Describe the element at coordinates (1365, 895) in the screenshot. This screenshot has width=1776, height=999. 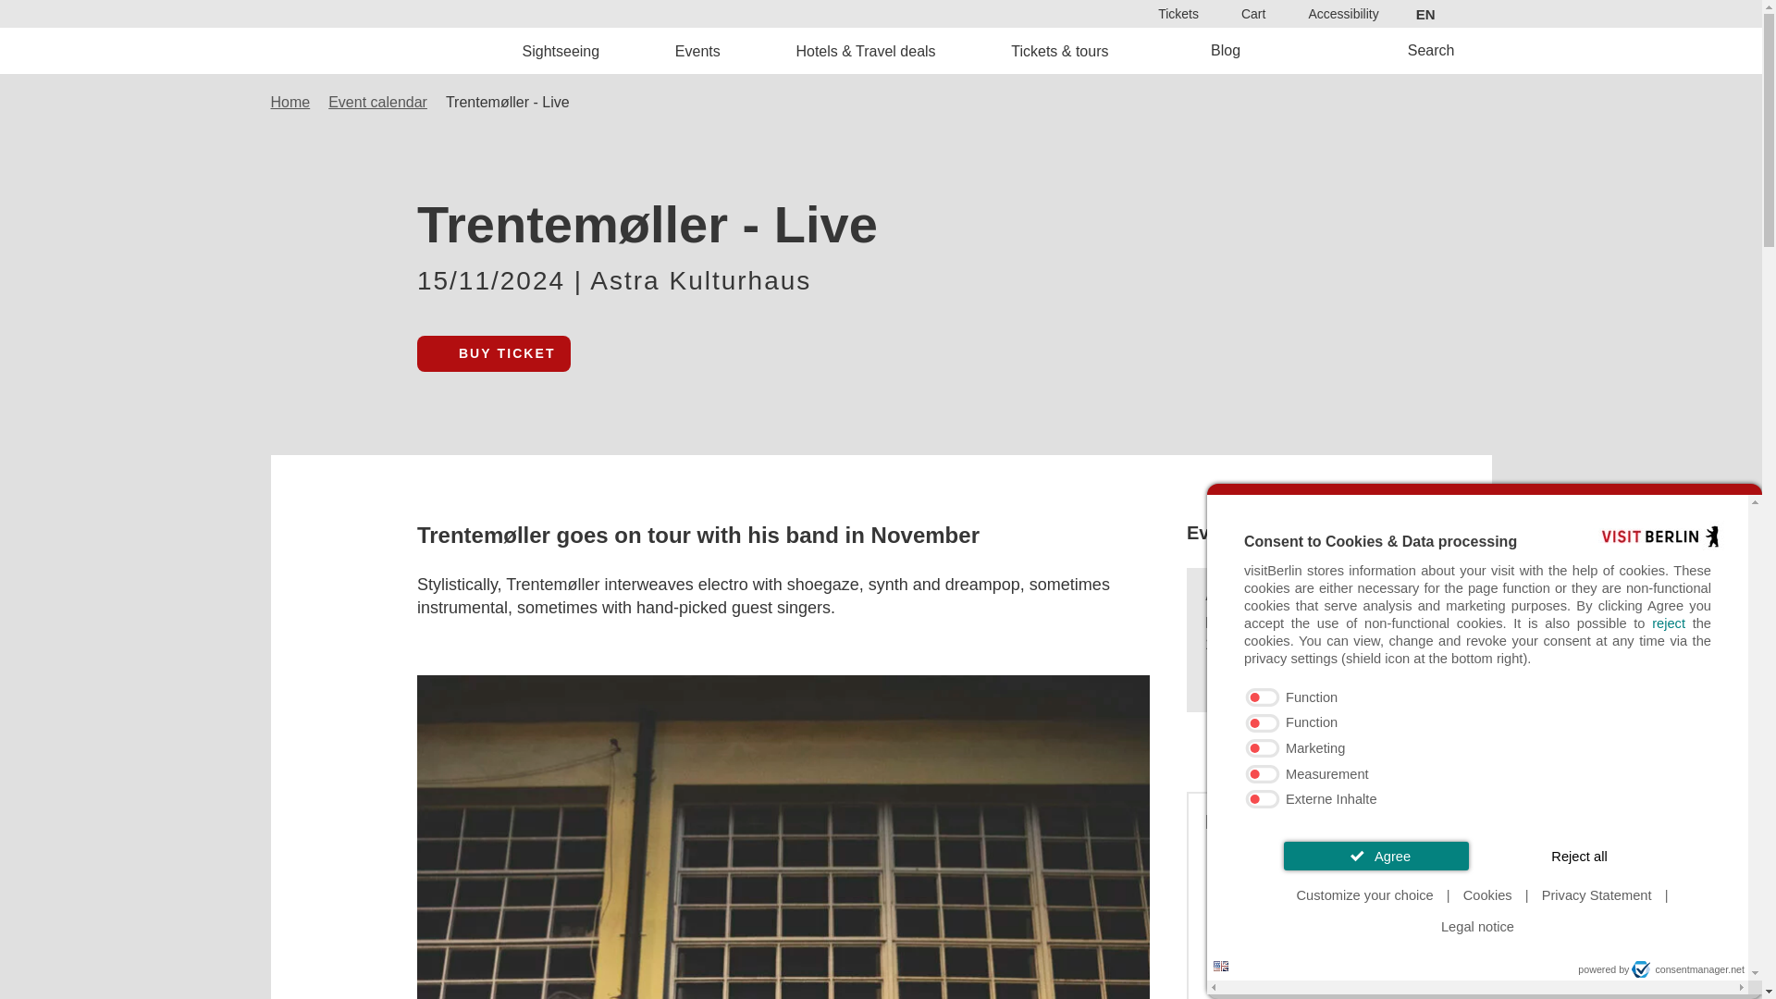
I see `Customize your choice` at that location.